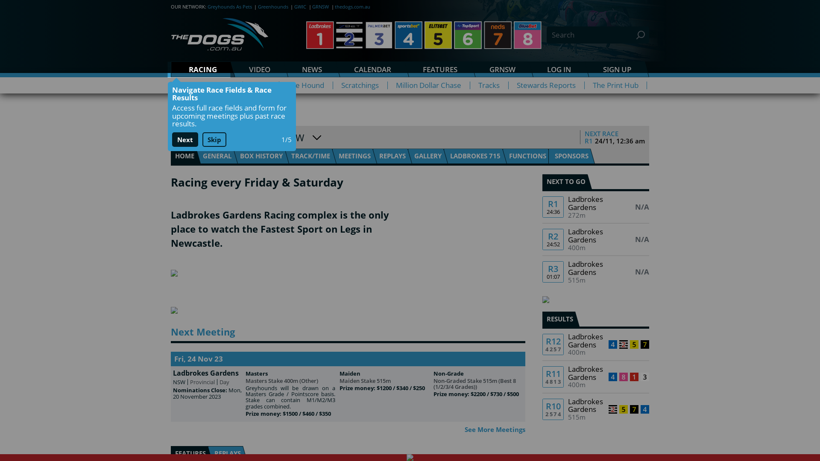  I want to click on R3
01:07
Ladbrokes Gardens
515m
N/A, so click(596, 272).